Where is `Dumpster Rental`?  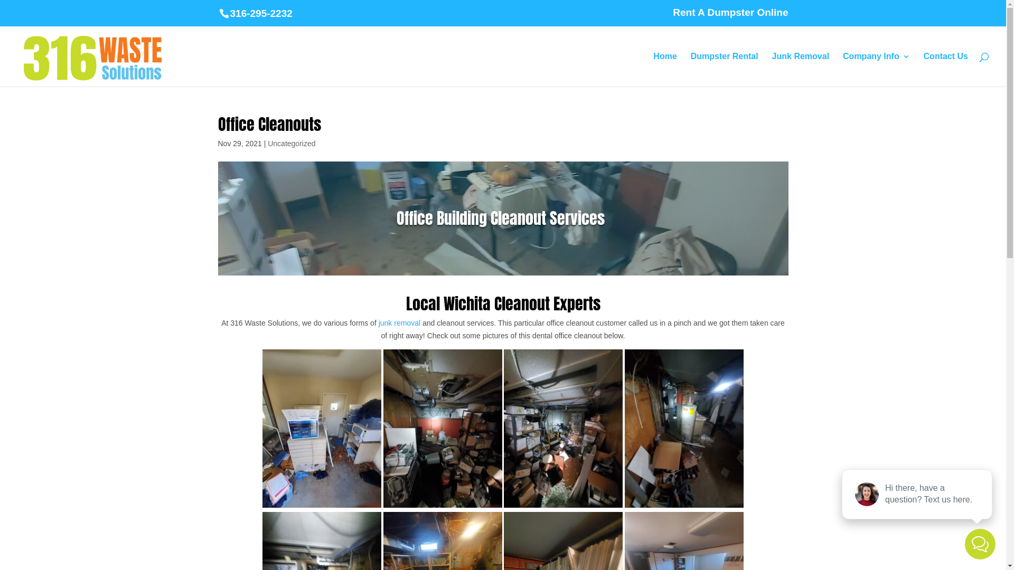
Dumpster Rental is located at coordinates (725, 70).